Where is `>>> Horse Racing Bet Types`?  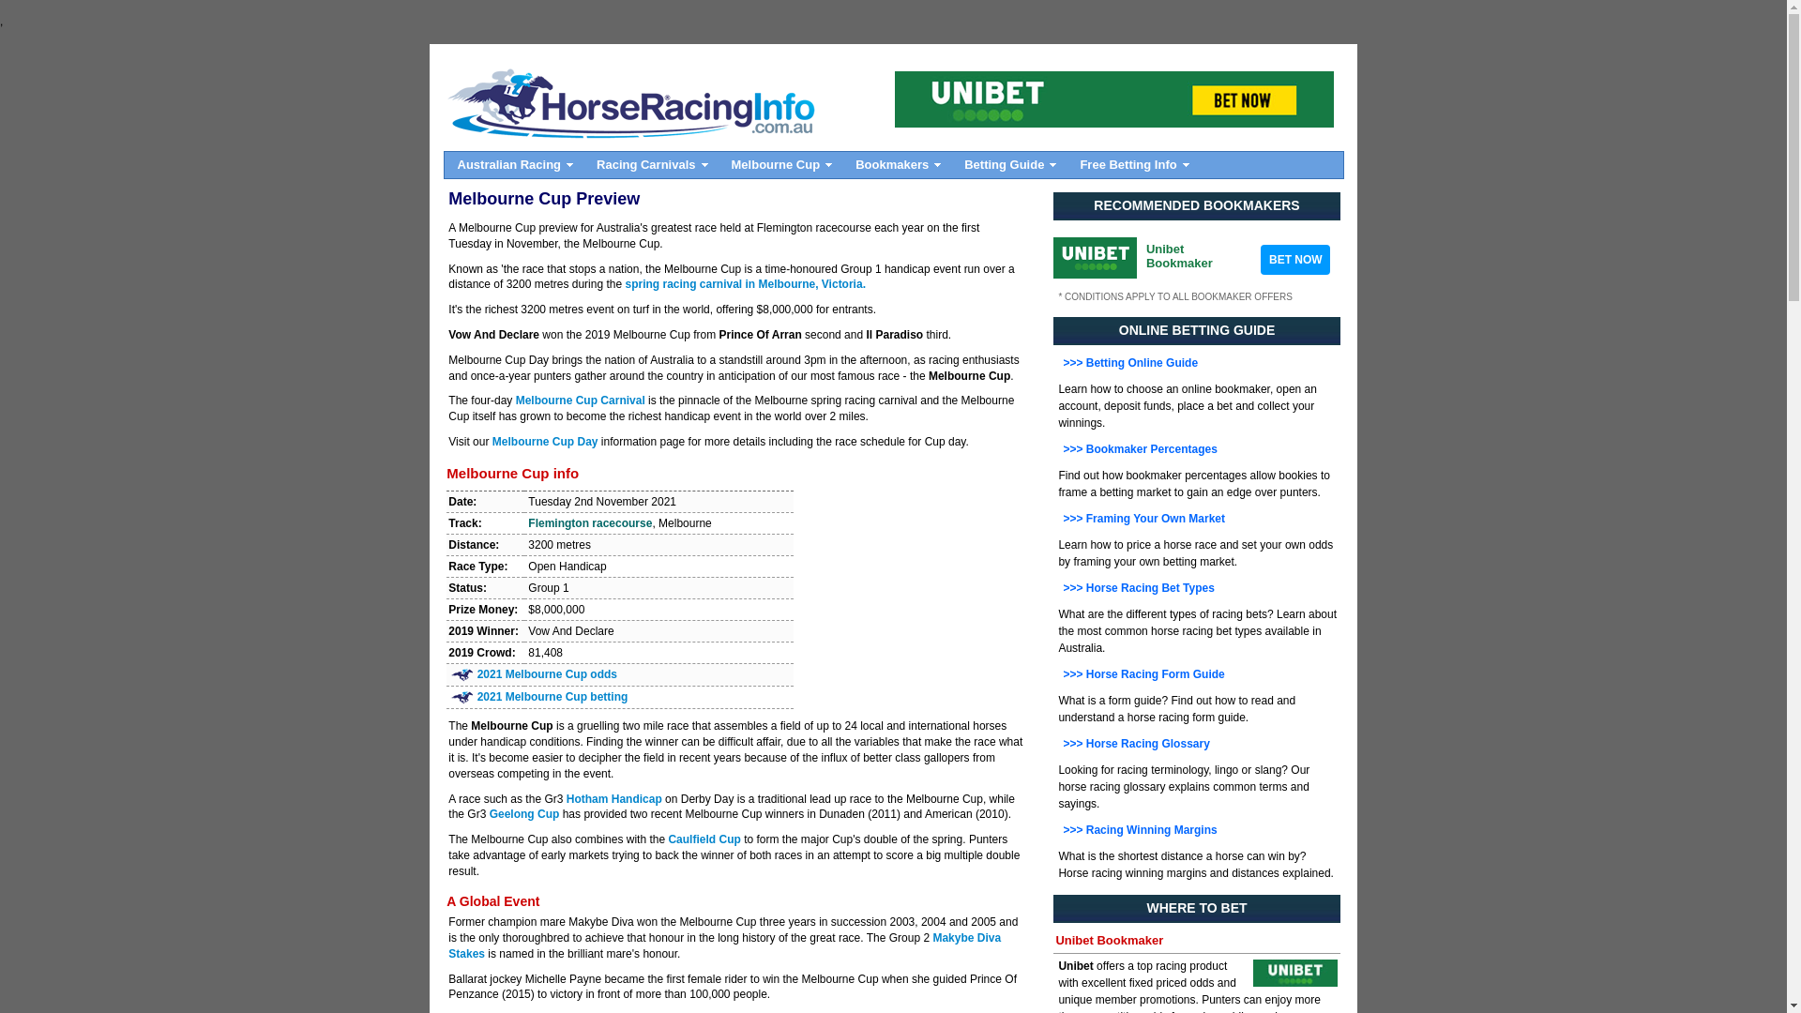
>>> Horse Racing Bet Types is located at coordinates (1137, 588).